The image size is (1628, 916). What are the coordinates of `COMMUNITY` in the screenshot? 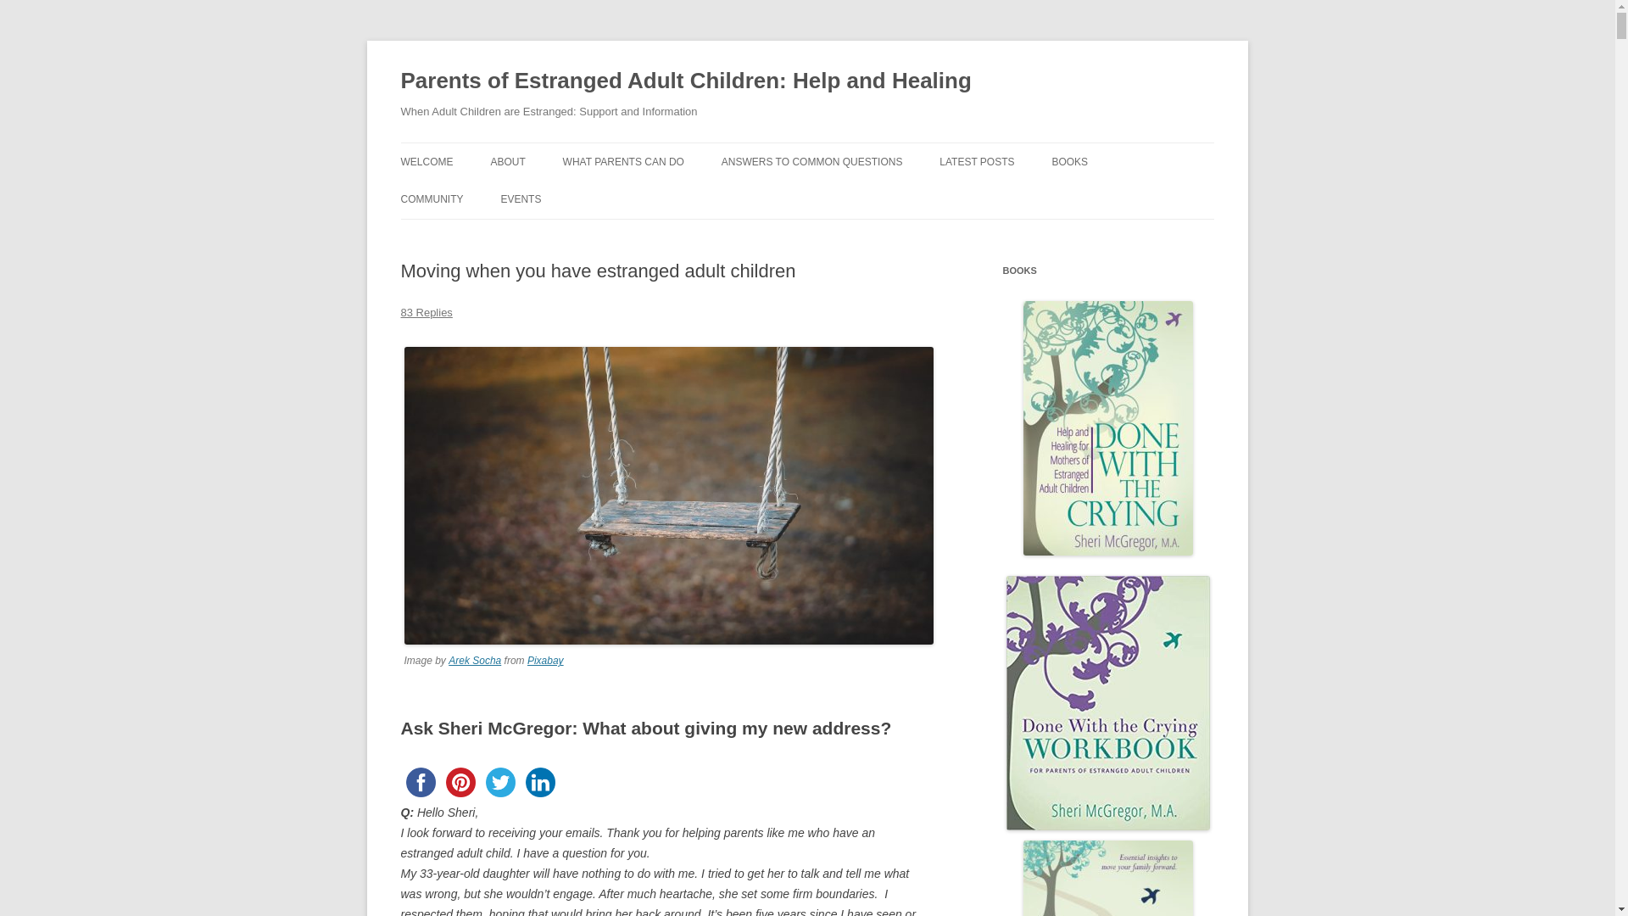 It's located at (431, 198).